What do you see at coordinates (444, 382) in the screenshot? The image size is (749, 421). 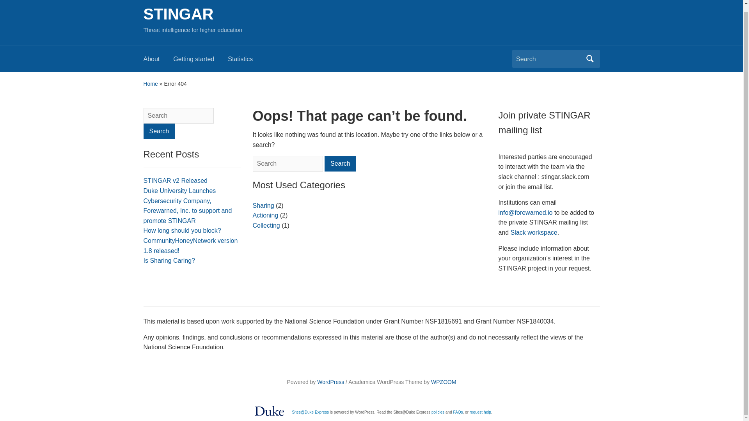 I see `WPZOOM` at bounding box center [444, 382].